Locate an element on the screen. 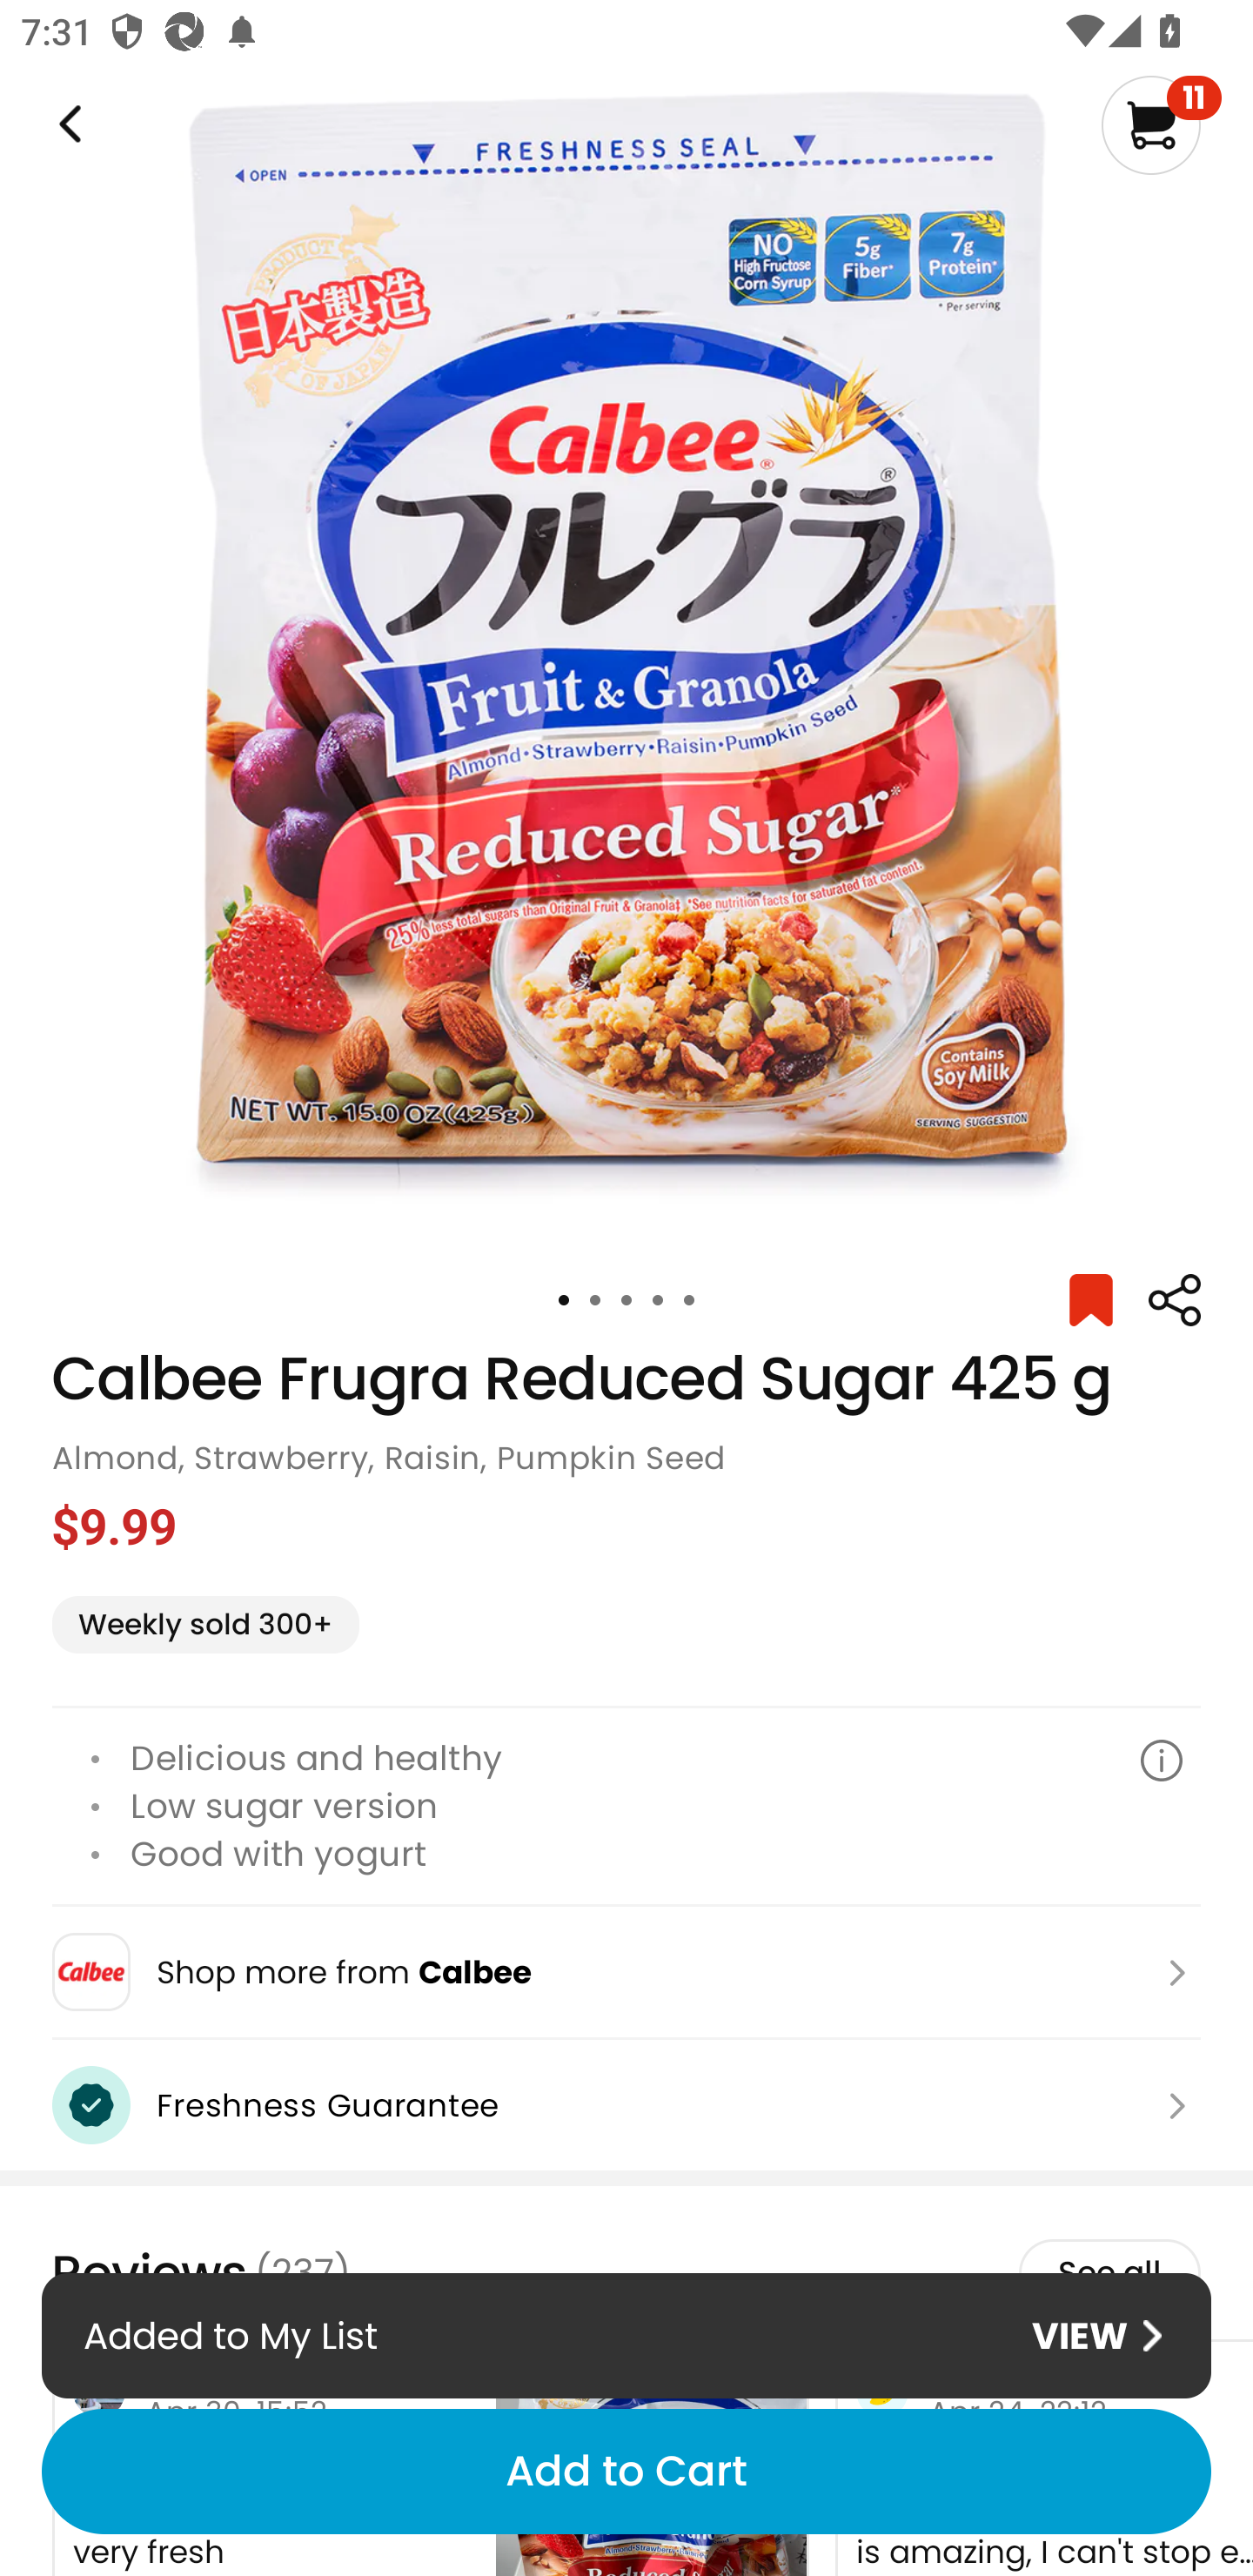  Weee! is located at coordinates (1174, 1300).